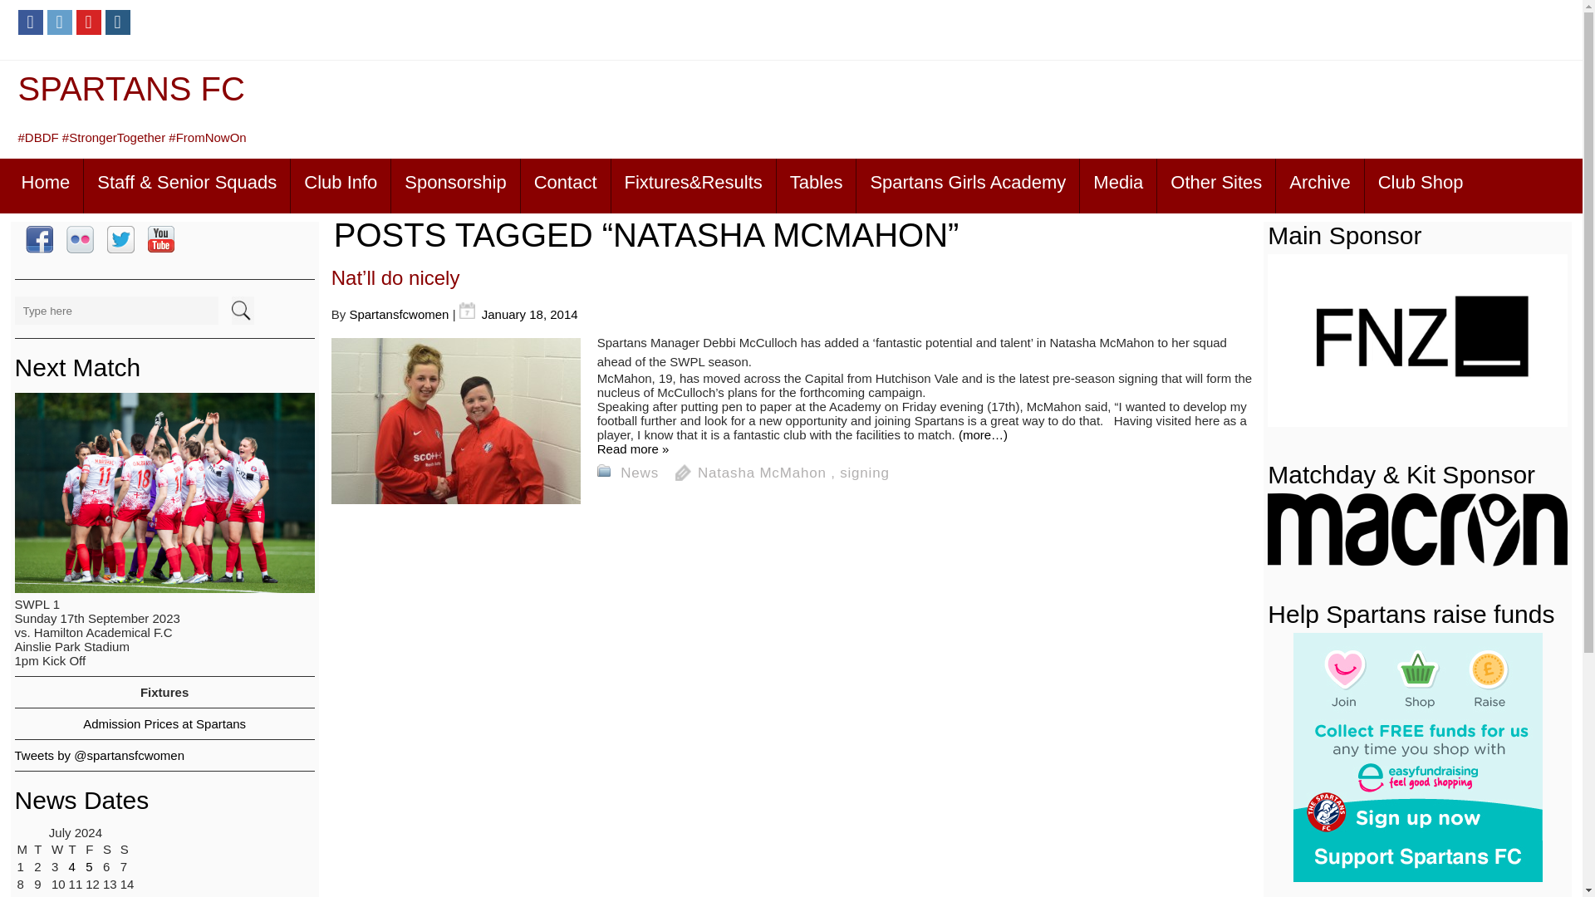  I want to click on Link to our Youtube Page, so click(161, 240).